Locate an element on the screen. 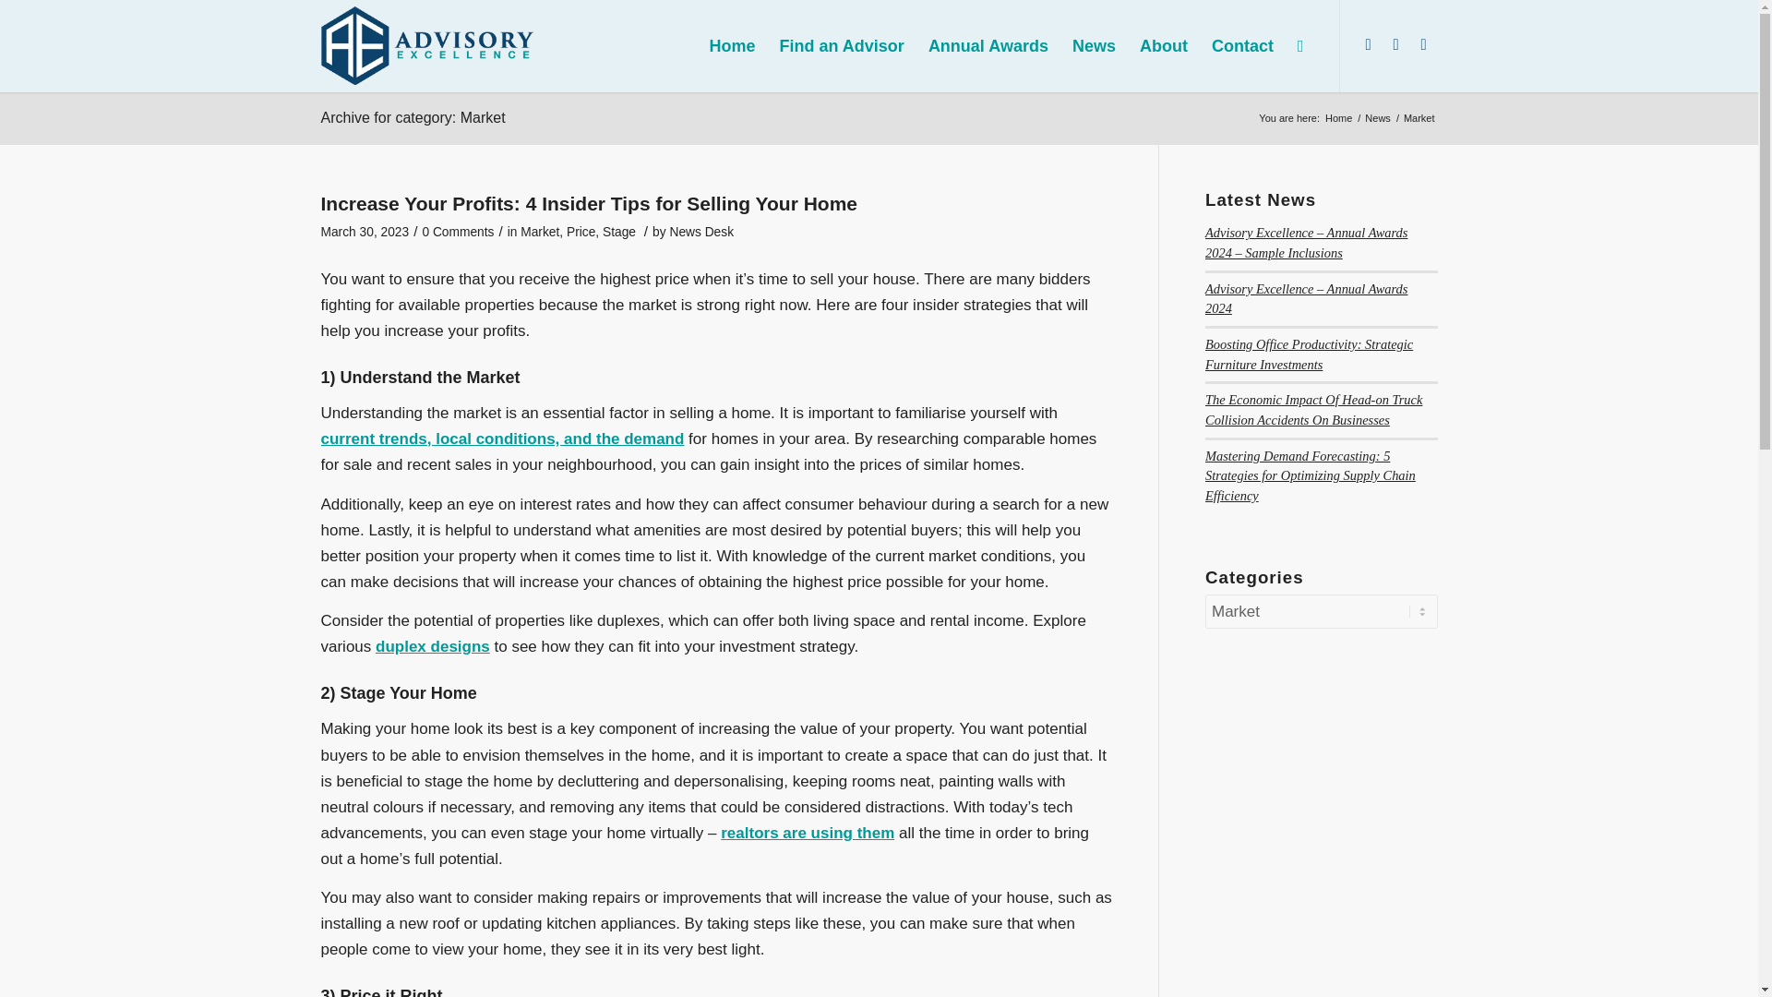  Increase Your Profits: 4 Insider Tips for Selling Your Home is located at coordinates (589, 203).